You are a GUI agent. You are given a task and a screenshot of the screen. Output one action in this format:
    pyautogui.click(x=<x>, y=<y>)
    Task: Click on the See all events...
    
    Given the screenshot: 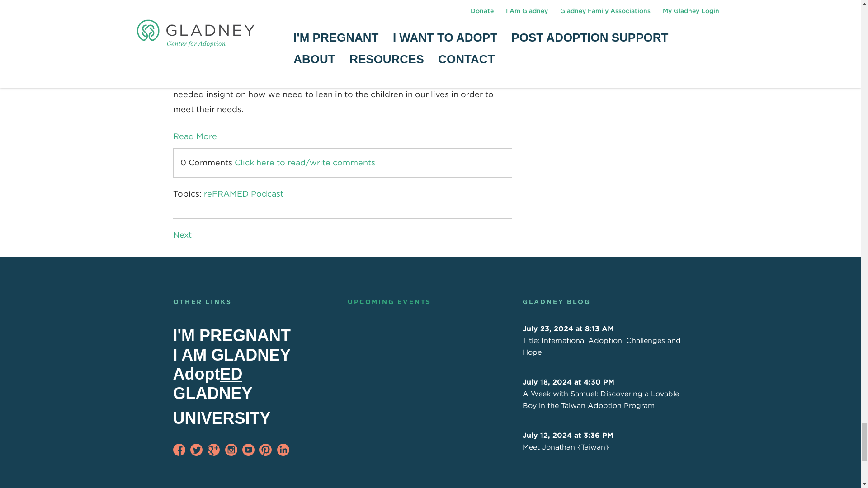 What is the action you would take?
    pyautogui.click(x=390, y=302)
    